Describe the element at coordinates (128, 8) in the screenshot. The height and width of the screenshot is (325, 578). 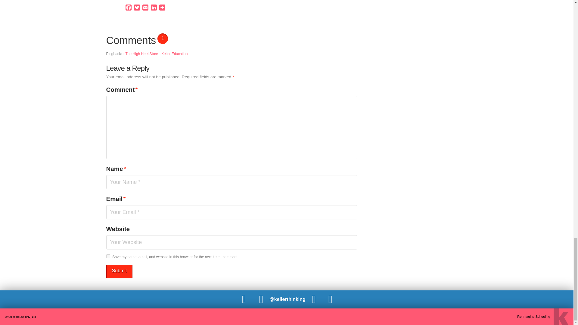
I see `Facebook` at that location.